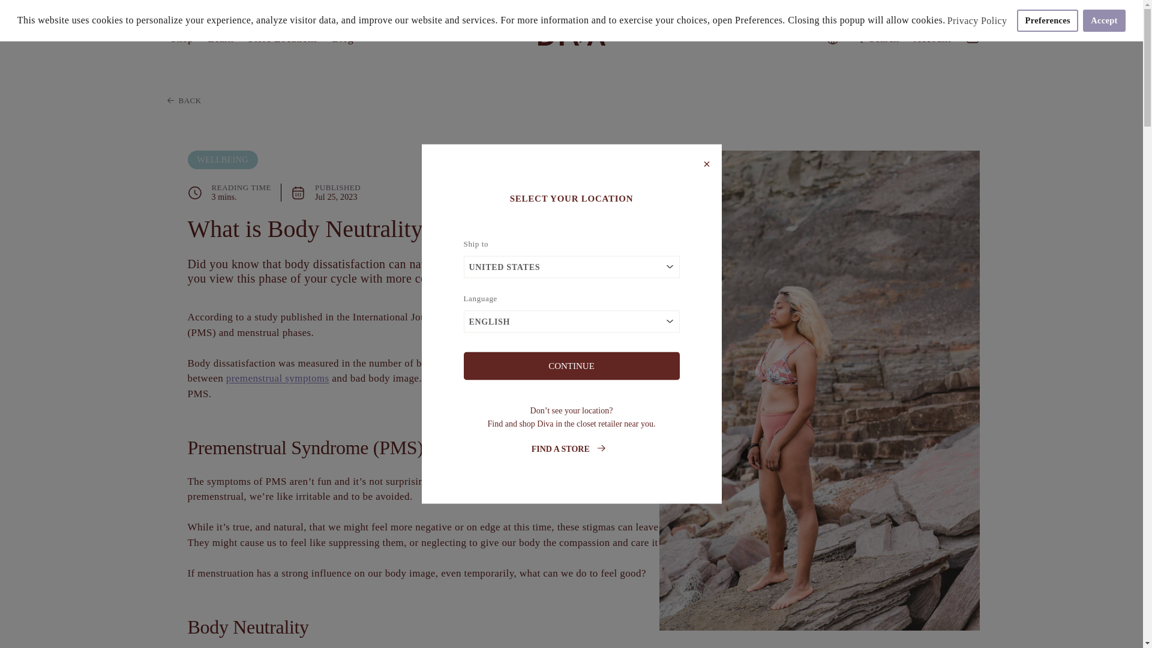 Image resolution: width=1152 pixels, height=648 pixels. Describe the element at coordinates (283, 37) in the screenshot. I see `Store Locations` at that location.